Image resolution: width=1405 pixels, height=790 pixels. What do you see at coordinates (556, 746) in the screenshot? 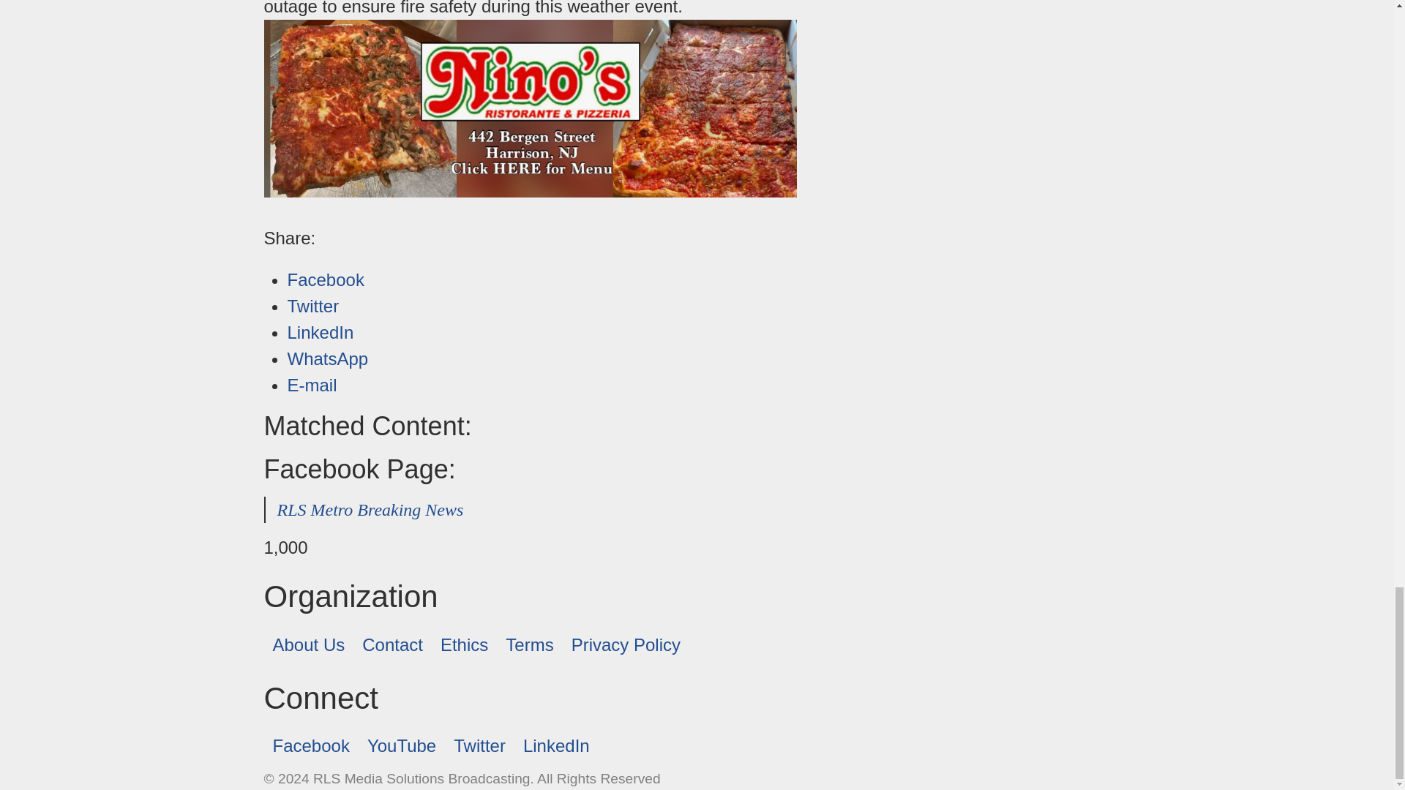
I see `LinkedIn` at bounding box center [556, 746].